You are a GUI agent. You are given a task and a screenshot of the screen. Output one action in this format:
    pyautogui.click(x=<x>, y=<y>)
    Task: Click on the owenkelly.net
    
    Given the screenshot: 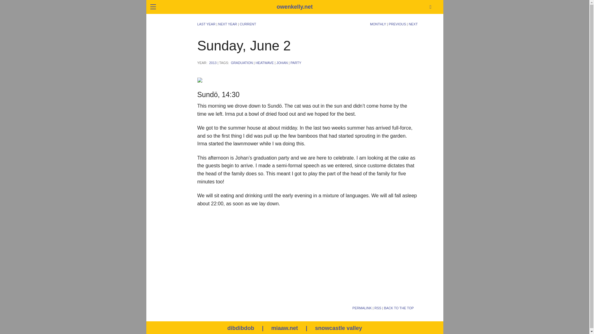 What is the action you would take?
    pyautogui.click(x=295, y=7)
    